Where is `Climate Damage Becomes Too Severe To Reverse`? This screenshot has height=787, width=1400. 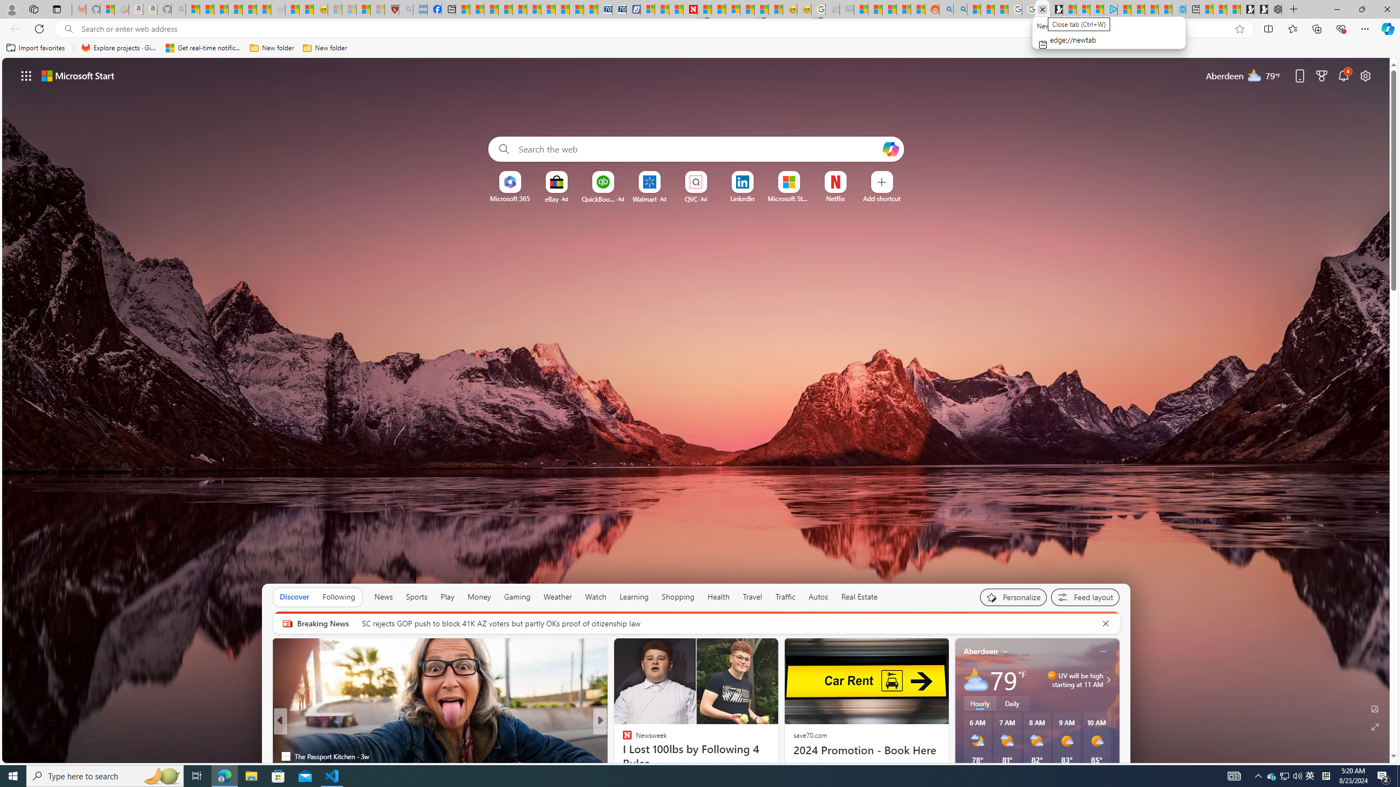
Climate Damage Becomes Too Severe To Reverse is located at coordinates (506, 9).